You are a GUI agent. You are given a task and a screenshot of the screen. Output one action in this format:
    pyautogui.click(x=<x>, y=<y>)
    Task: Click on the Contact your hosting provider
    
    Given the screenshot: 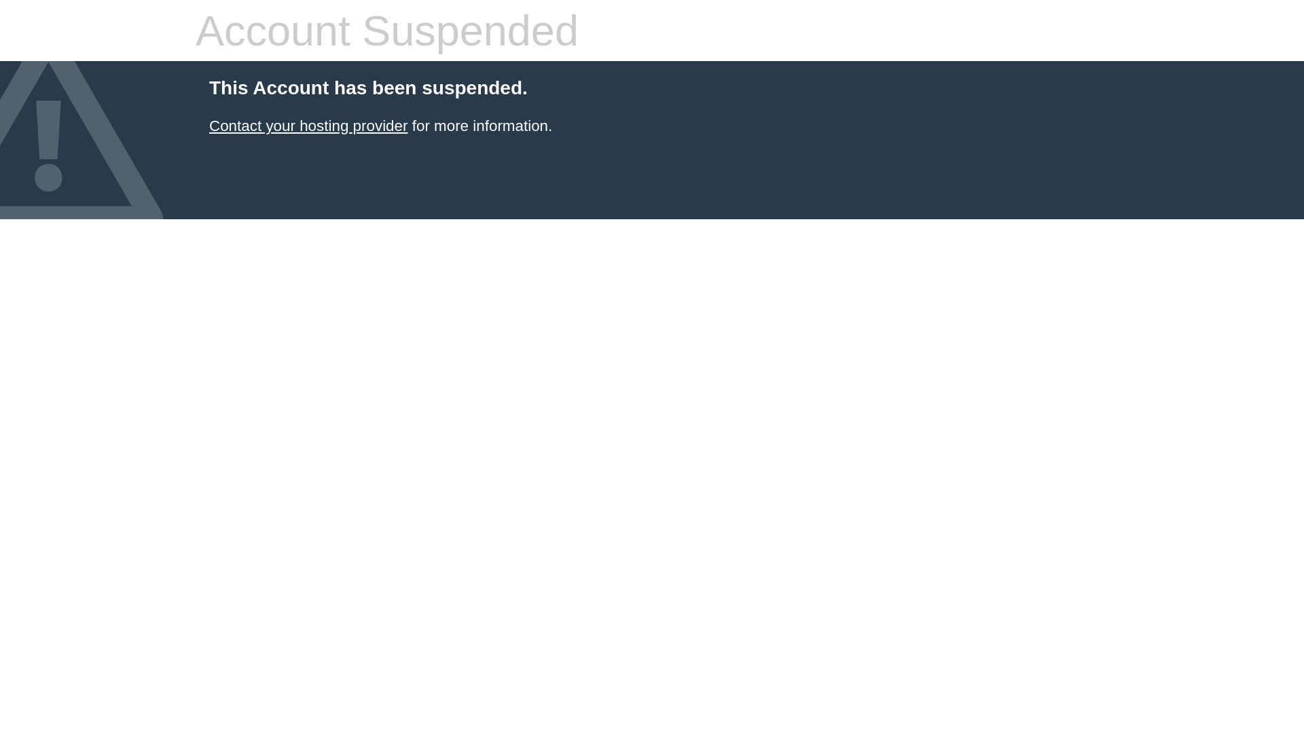 What is the action you would take?
    pyautogui.click(x=308, y=126)
    